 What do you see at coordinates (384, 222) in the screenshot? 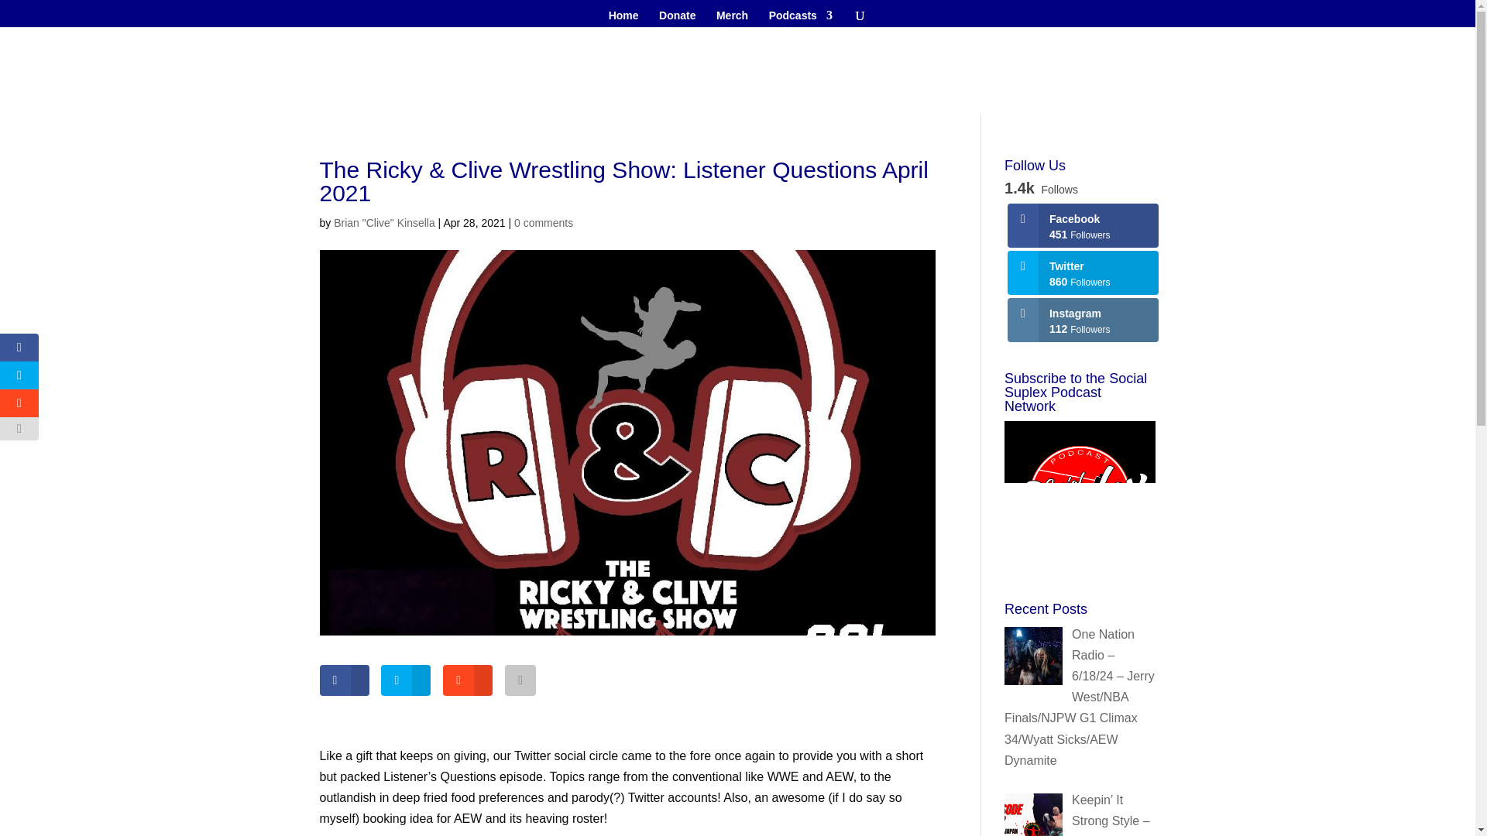
I see `Posts by Brian "Clive" Kinsella` at bounding box center [384, 222].